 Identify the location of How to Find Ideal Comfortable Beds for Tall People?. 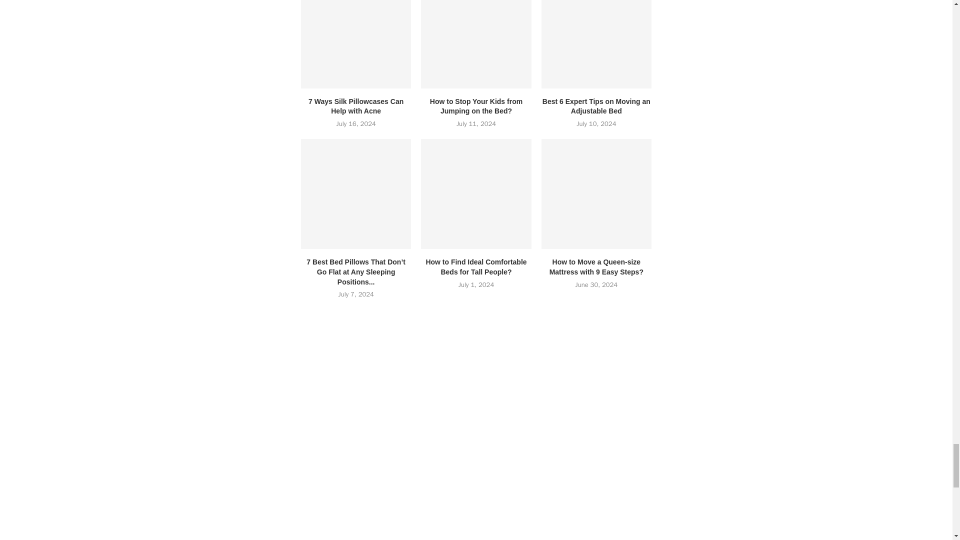
(476, 193).